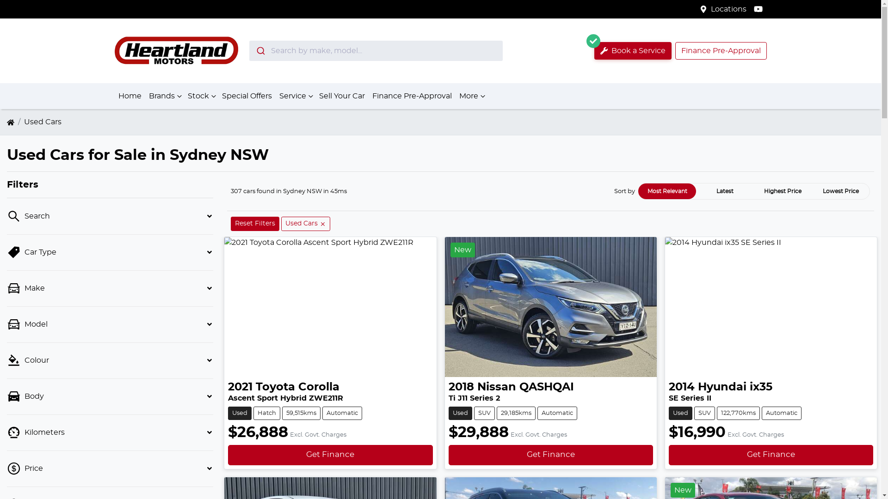 Image resolution: width=888 pixels, height=499 pixels. I want to click on Model, so click(110, 324).